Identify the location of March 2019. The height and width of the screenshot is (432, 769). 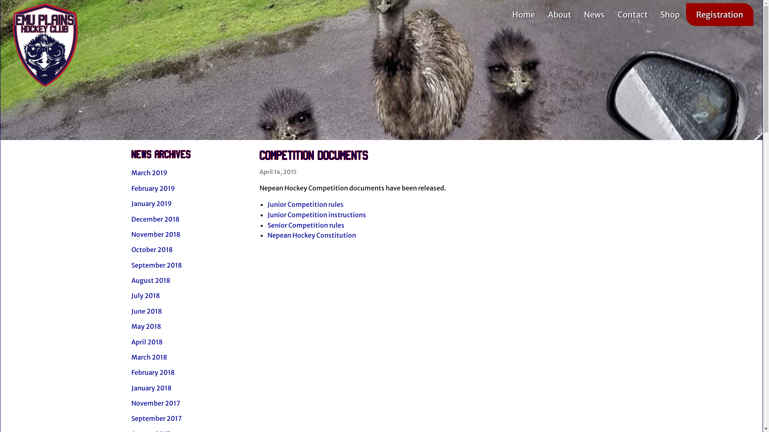
(189, 173).